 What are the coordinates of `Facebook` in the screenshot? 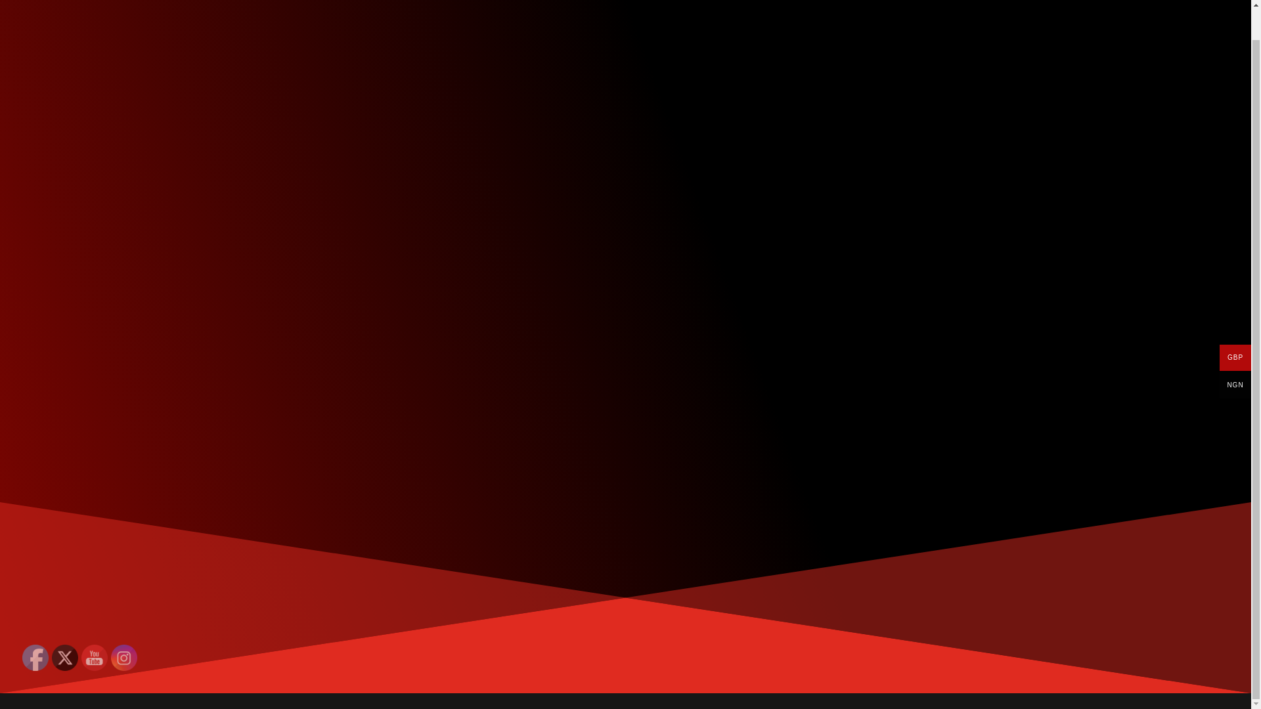 It's located at (35, 657).